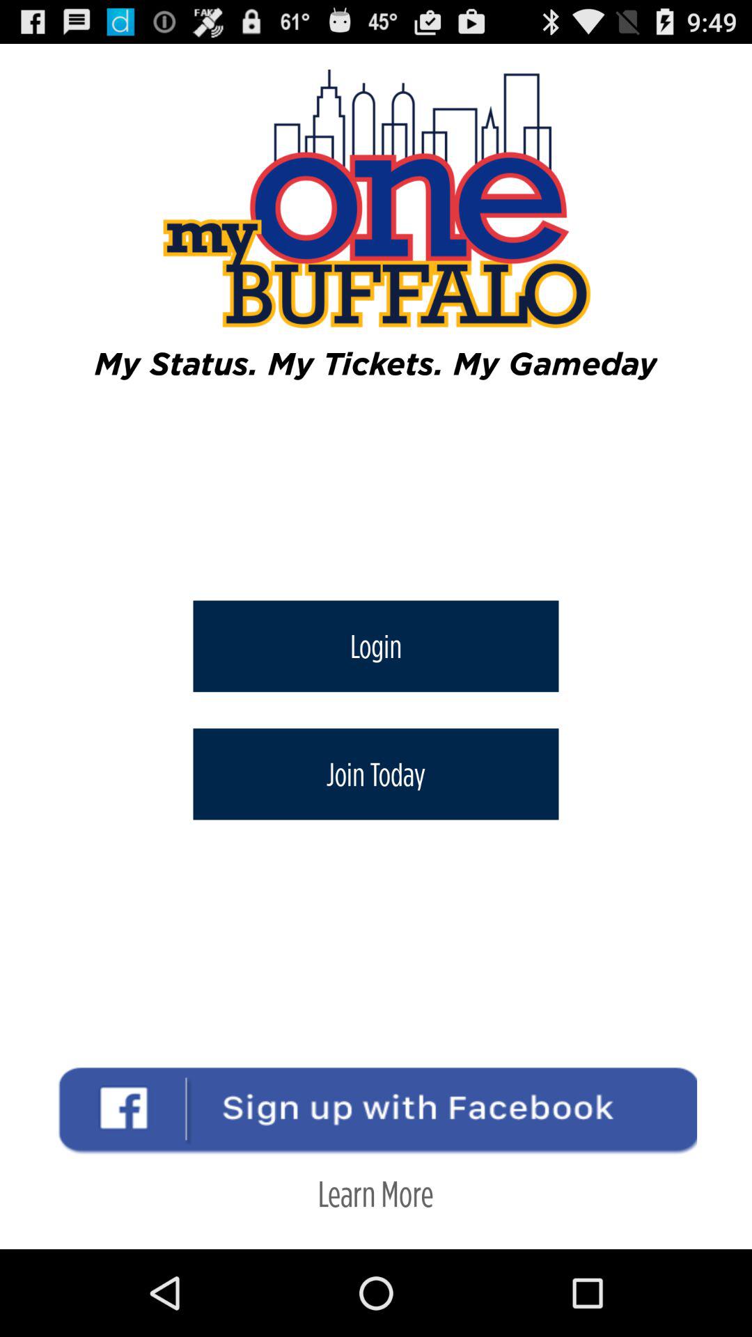 The image size is (752, 1337). I want to click on turn on learn more app, so click(375, 1194).